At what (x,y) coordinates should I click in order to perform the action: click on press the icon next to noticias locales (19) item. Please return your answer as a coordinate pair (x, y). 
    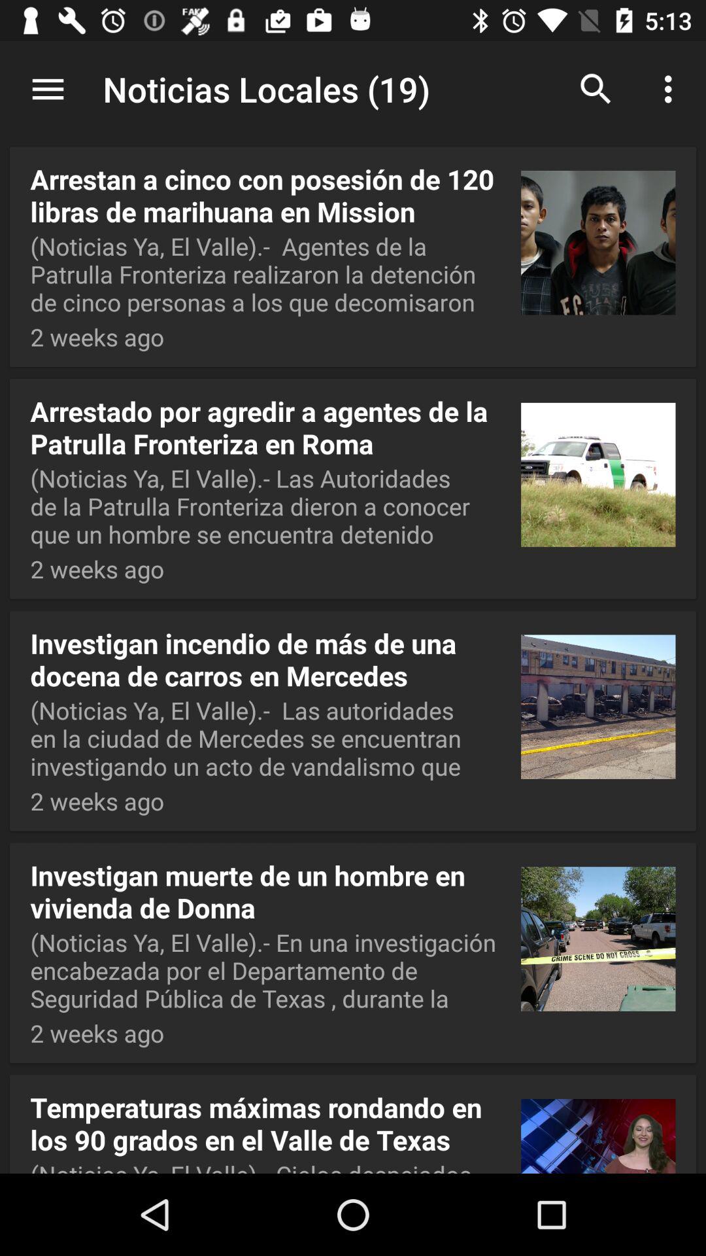
    Looking at the image, I should click on (596, 89).